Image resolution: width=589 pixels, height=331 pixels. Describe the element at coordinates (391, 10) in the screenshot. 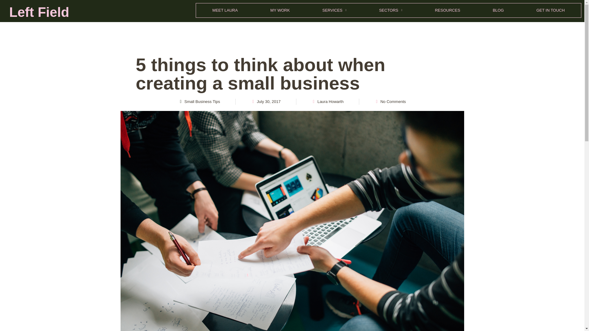

I see `SECTORS` at that location.